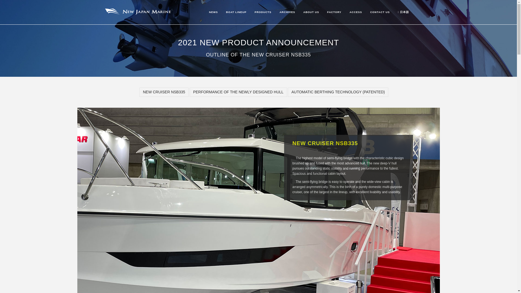 The height and width of the screenshot is (293, 521). Describe the element at coordinates (311, 21) in the screenshot. I see `ABOUT US` at that location.